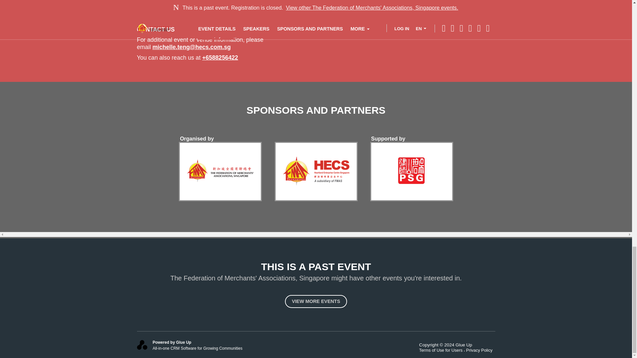 This screenshot has width=637, height=358. I want to click on Terms of Use for Users, so click(443, 350).